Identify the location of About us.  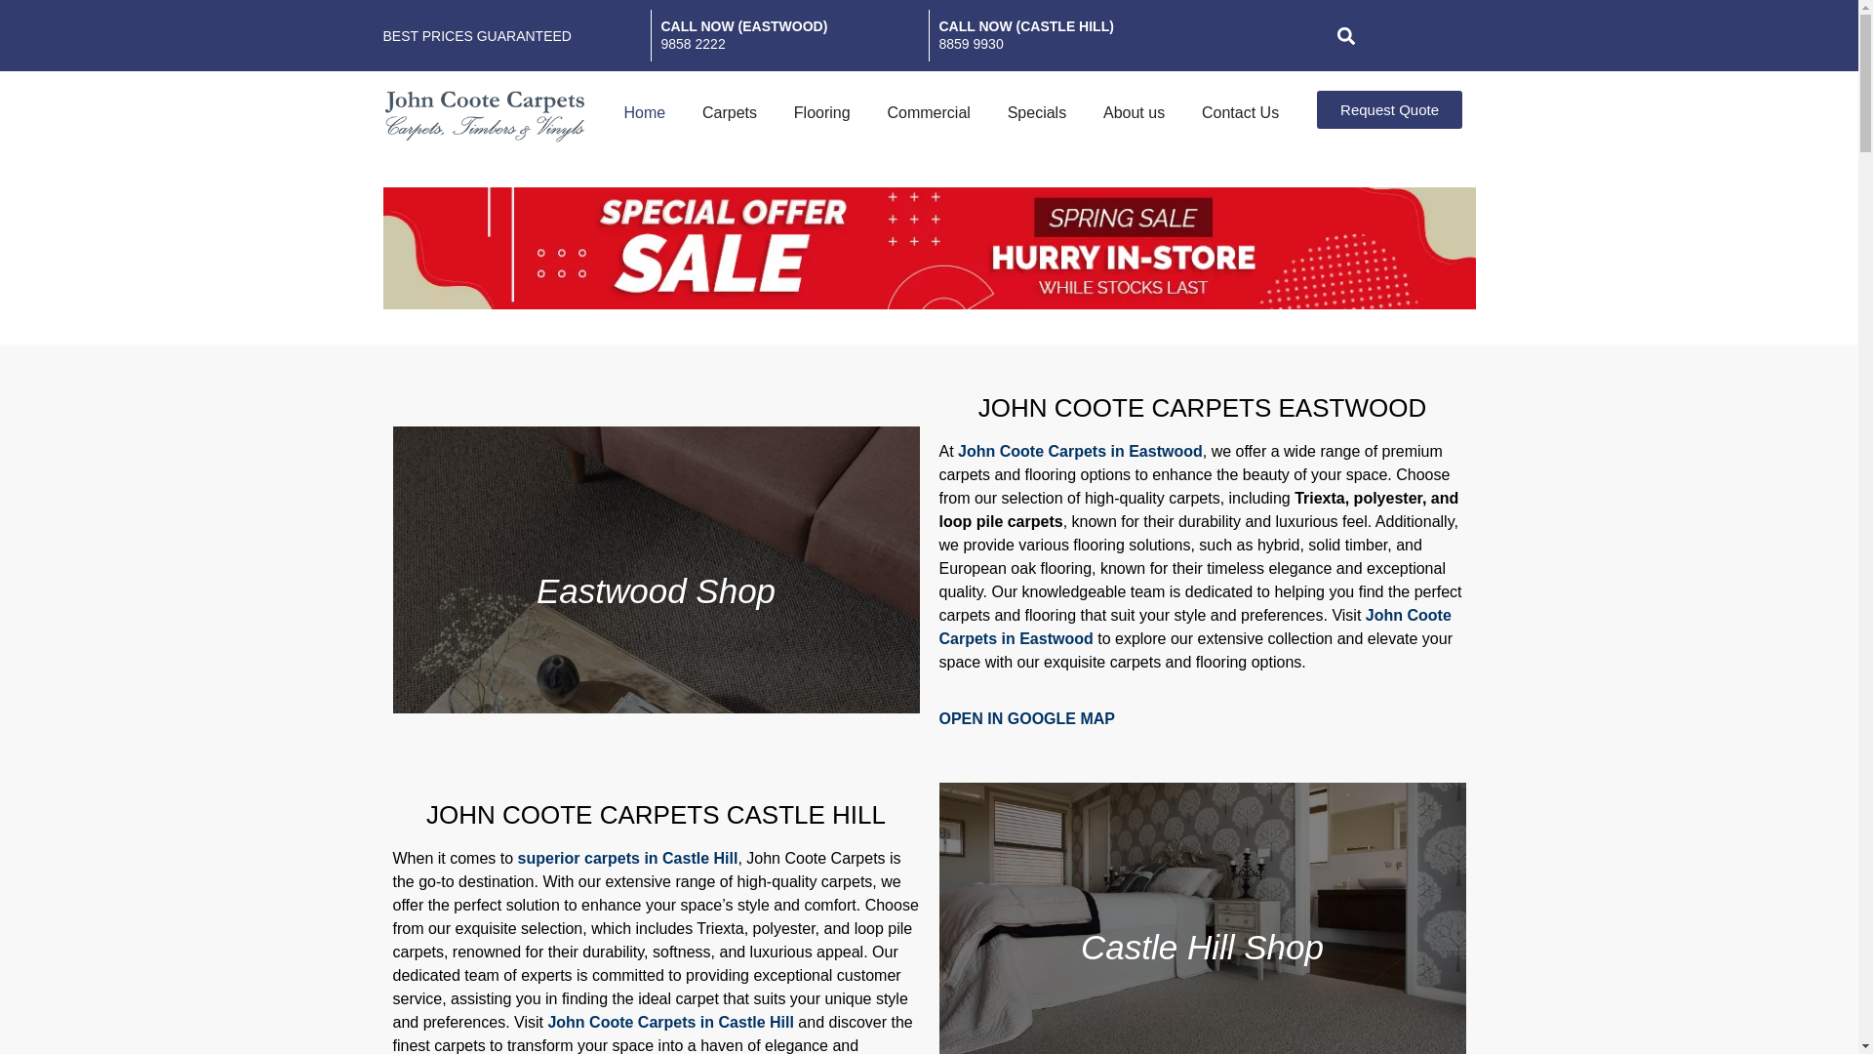
(1134, 113).